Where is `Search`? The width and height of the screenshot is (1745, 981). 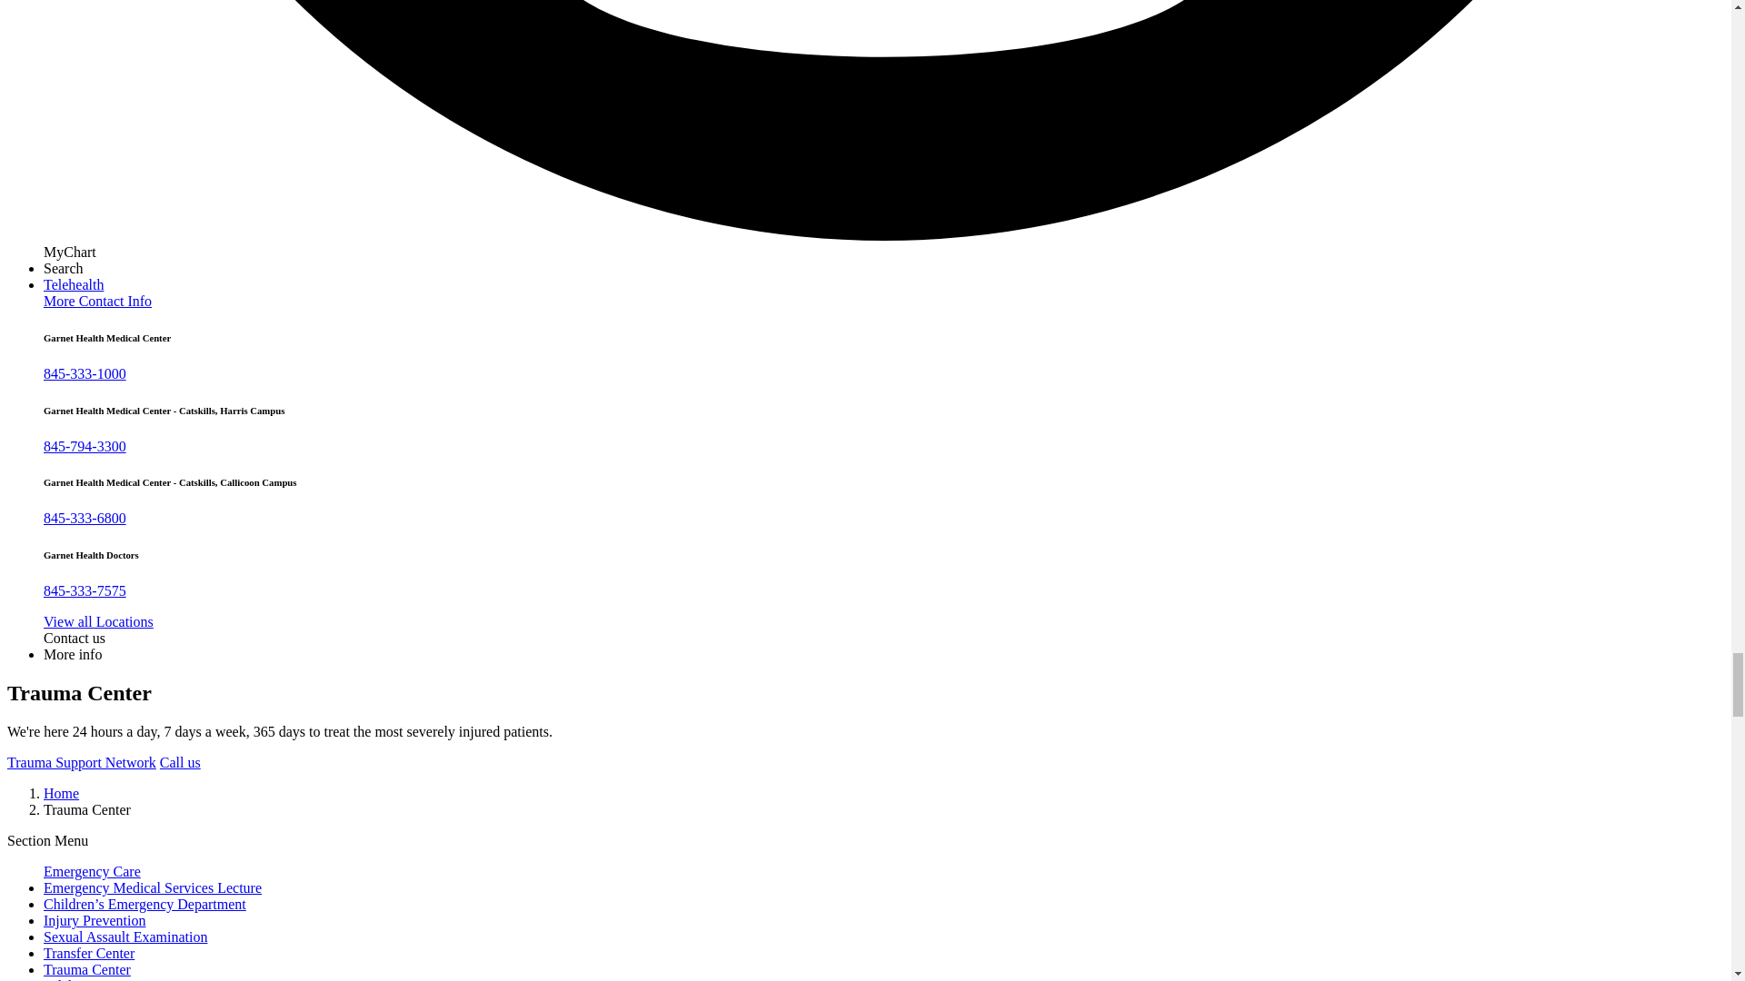
Search is located at coordinates (64, 268).